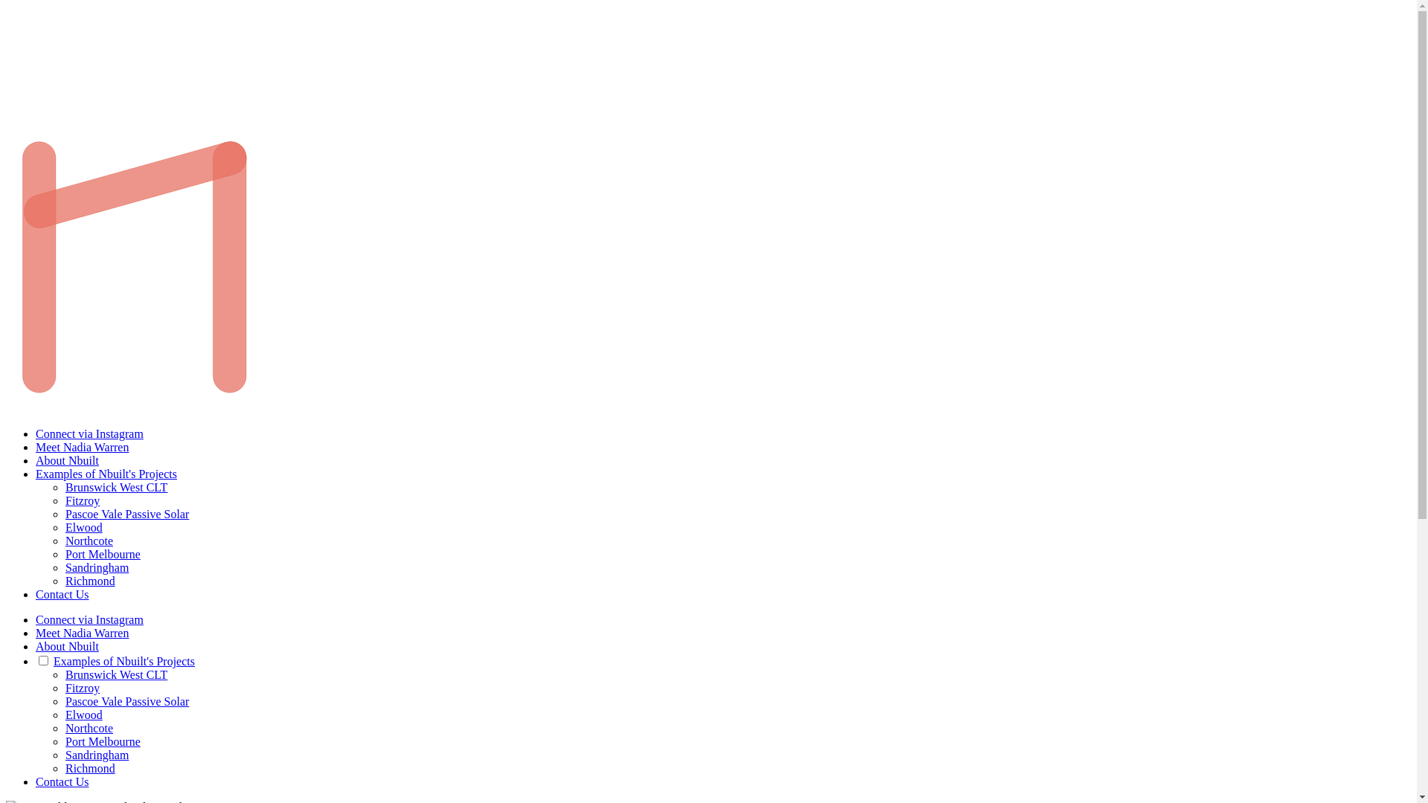 The height and width of the screenshot is (803, 1428). What do you see at coordinates (103, 742) in the screenshot?
I see `Port Melbourne` at bounding box center [103, 742].